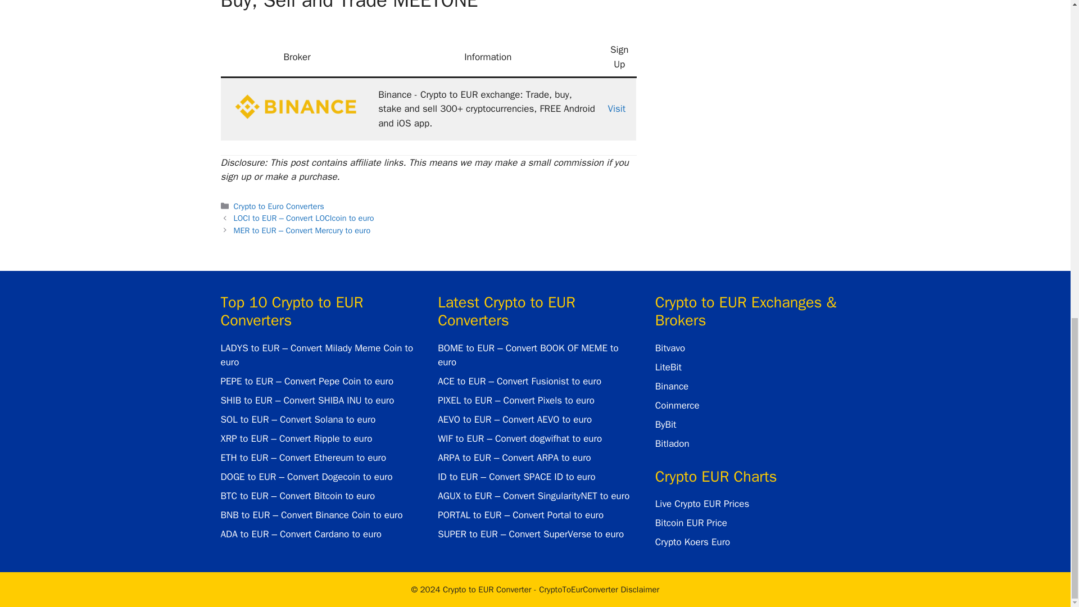 The height and width of the screenshot is (607, 1079). Describe the element at coordinates (297, 107) in the screenshot. I see `MEETONE to EUR - Convert MEETONE to euro` at that location.